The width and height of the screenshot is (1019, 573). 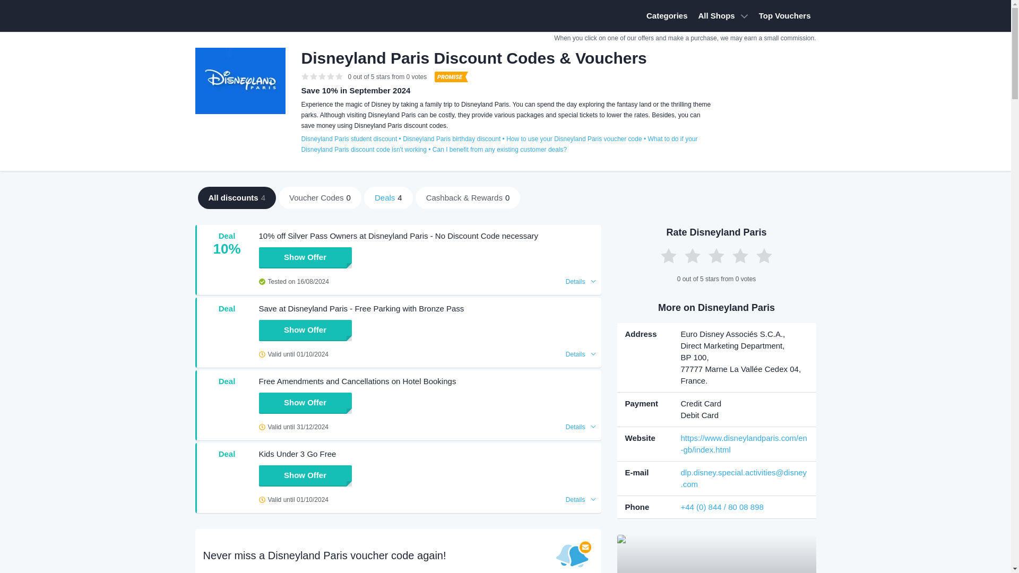 I want to click on Disneyland Paris student discount, so click(x=349, y=139).